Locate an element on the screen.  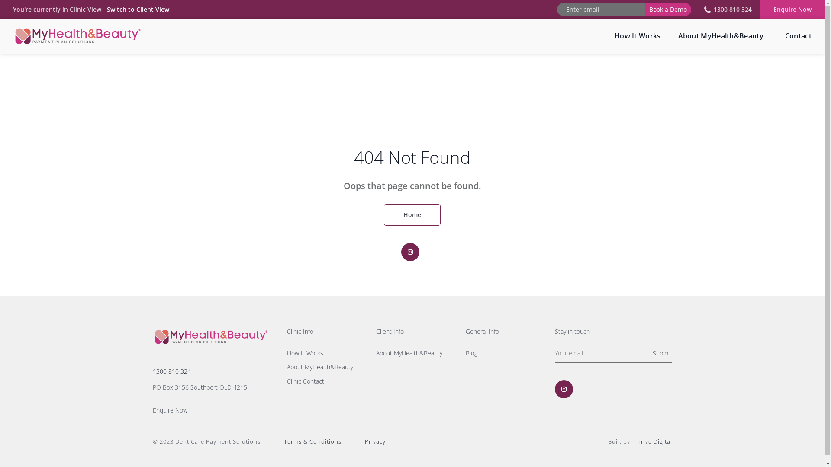
How It Works is located at coordinates (638, 36).